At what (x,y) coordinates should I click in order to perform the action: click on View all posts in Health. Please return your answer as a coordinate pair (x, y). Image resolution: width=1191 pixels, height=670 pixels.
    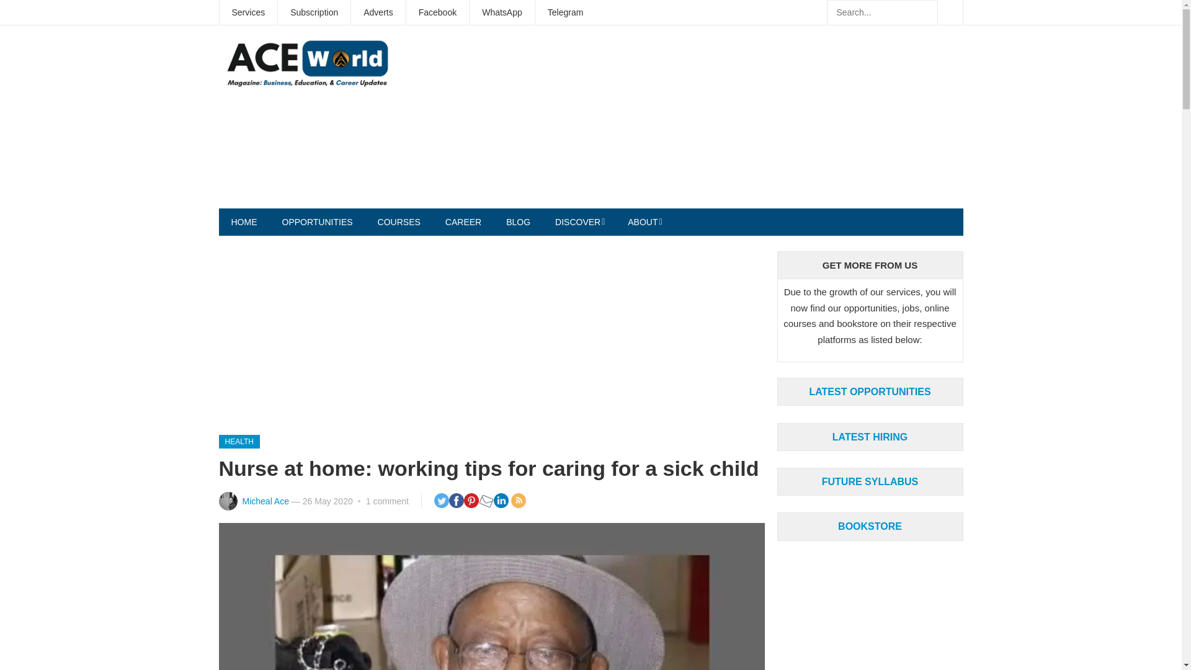
    Looking at the image, I should click on (238, 441).